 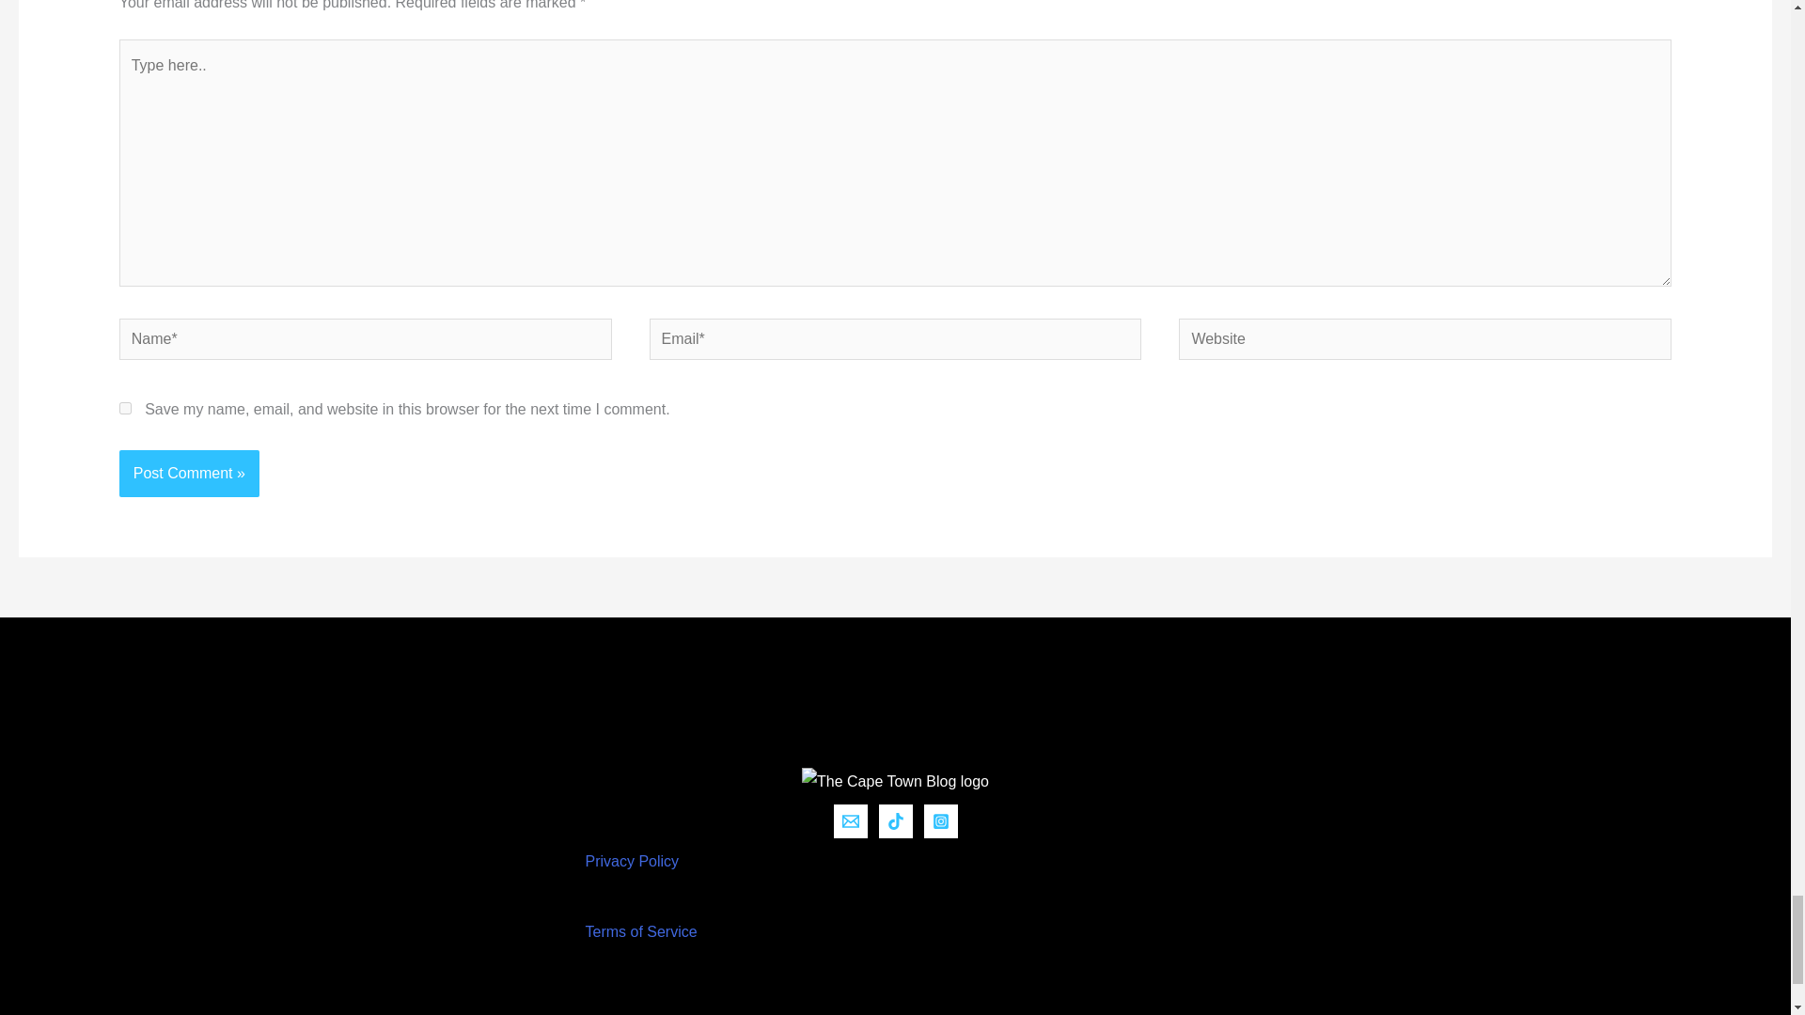 I want to click on yes, so click(x=125, y=408).